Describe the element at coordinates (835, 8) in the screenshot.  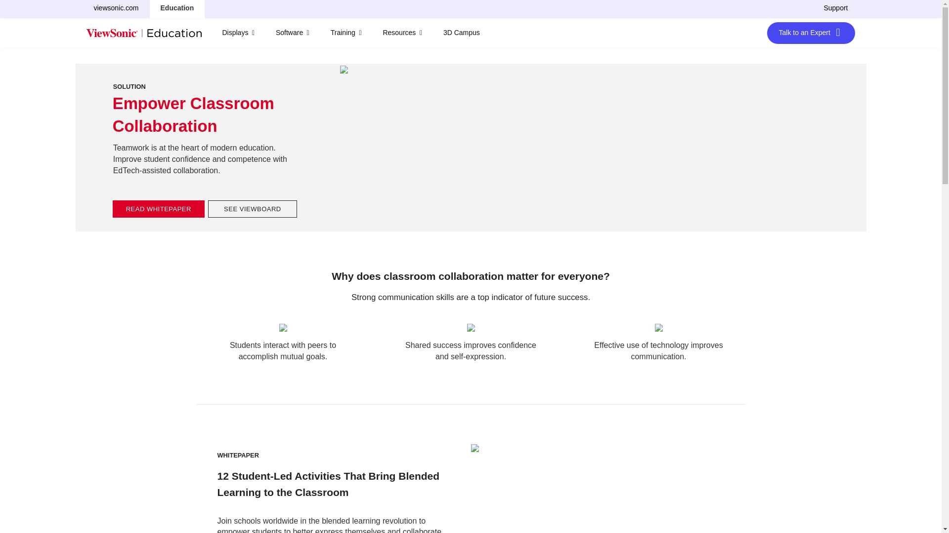
I see `Support` at that location.